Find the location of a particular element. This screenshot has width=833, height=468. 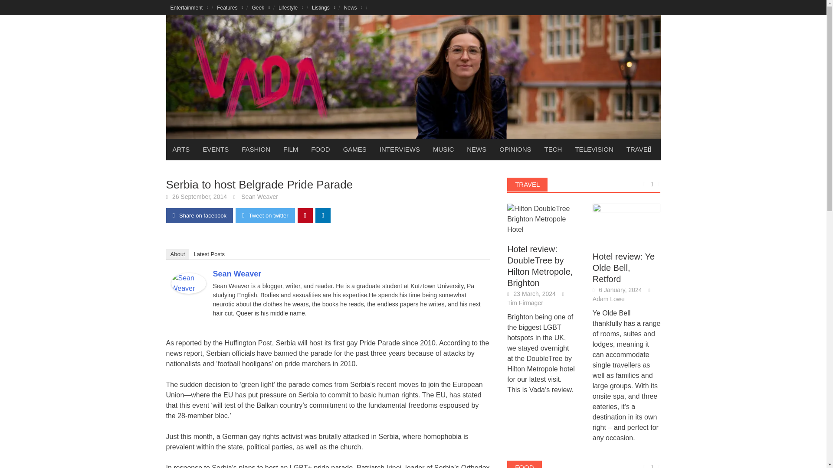

Hotel review: DoubleTree by Hilton Metropole, Brighton is located at coordinates (541, 218).